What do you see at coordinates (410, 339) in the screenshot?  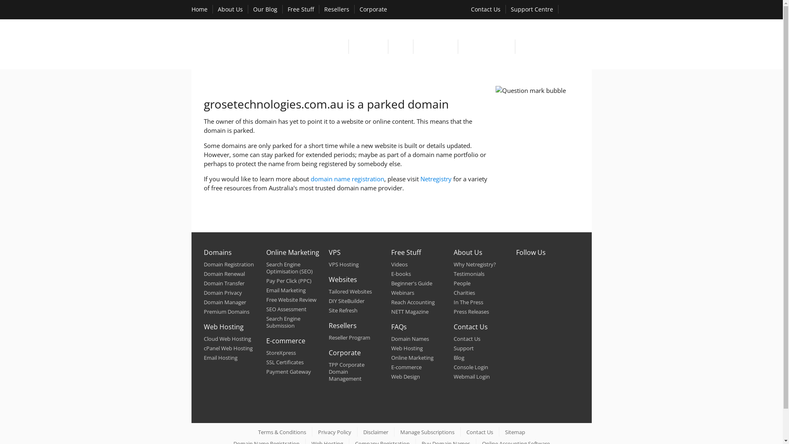 I see `Domain Names` at bounding box center [410, 339].